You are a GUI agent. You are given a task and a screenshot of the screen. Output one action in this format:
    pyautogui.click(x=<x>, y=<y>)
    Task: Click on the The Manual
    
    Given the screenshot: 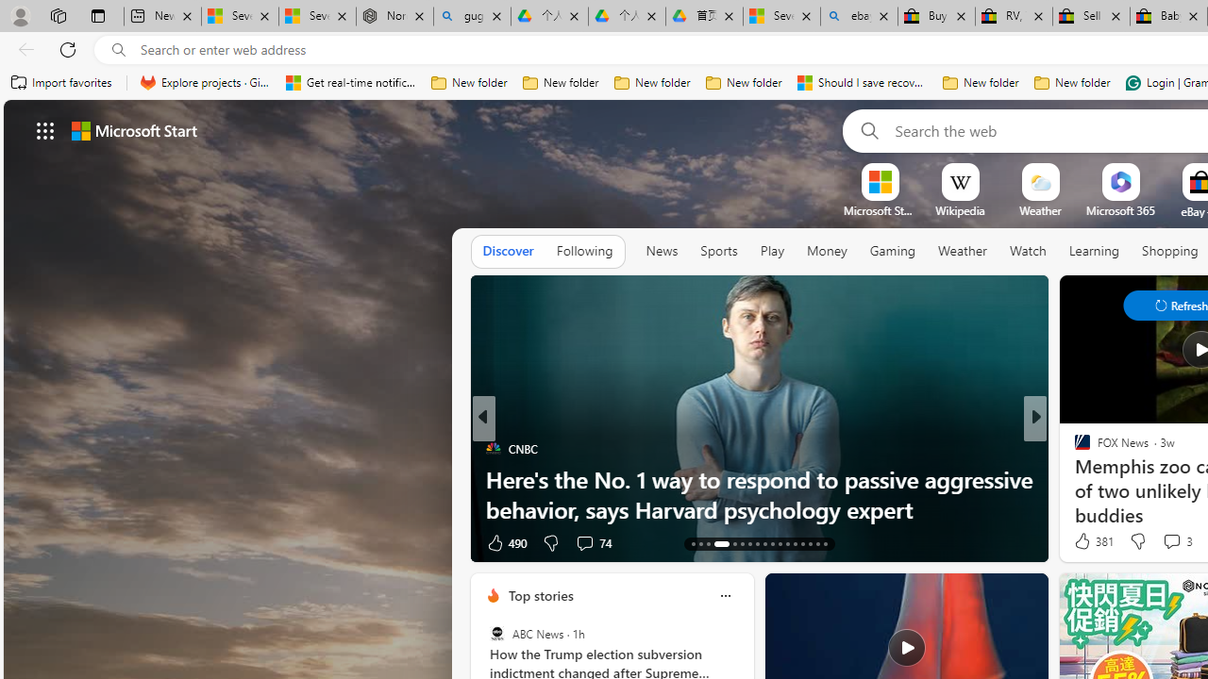 What is the action you would take?
    pyautogui.click(x=1074, y=449)
    